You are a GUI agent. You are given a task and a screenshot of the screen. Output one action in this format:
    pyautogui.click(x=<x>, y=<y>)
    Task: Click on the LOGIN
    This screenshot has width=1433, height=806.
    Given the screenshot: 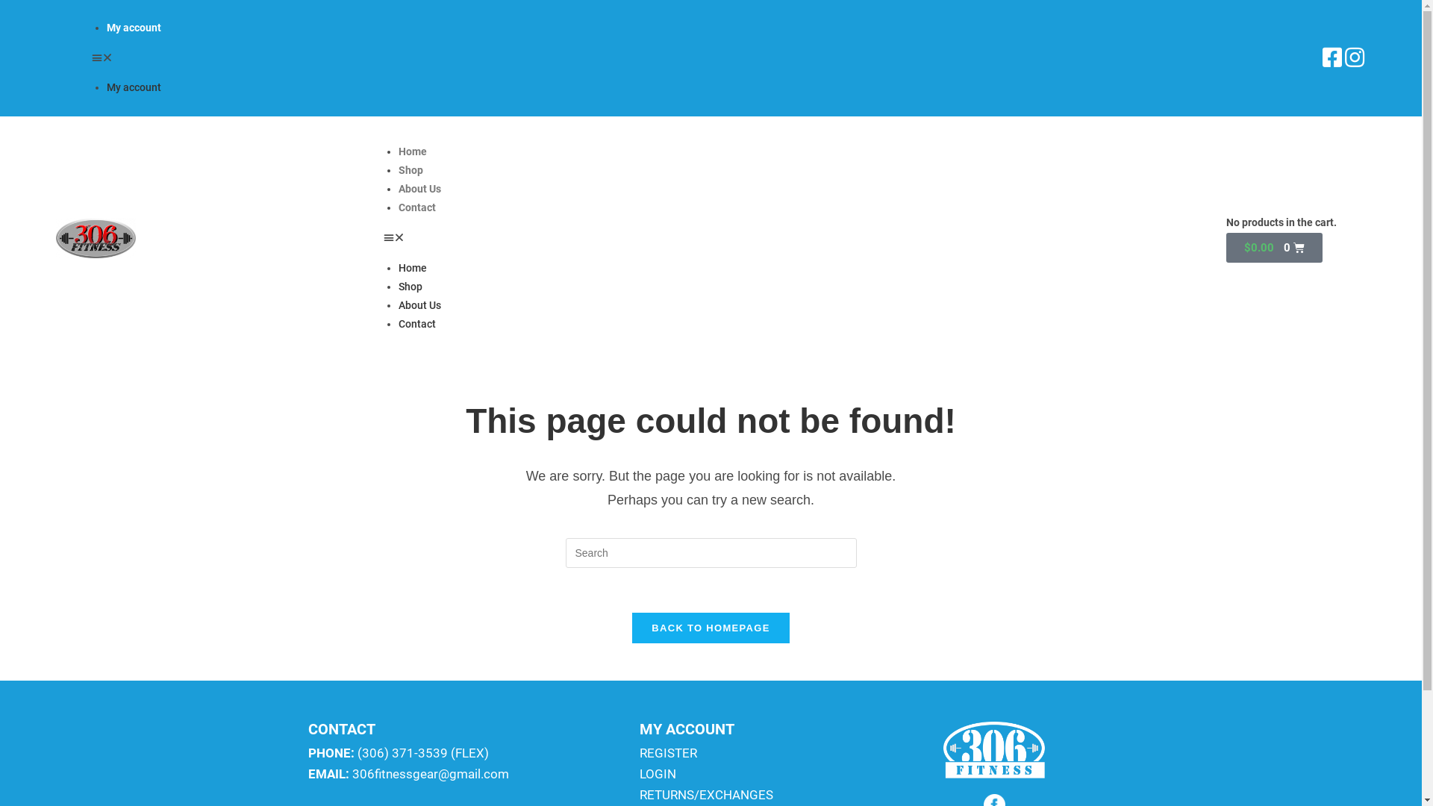 What is the action you would take?
    pyautogui.click(x=658, y=774)
    